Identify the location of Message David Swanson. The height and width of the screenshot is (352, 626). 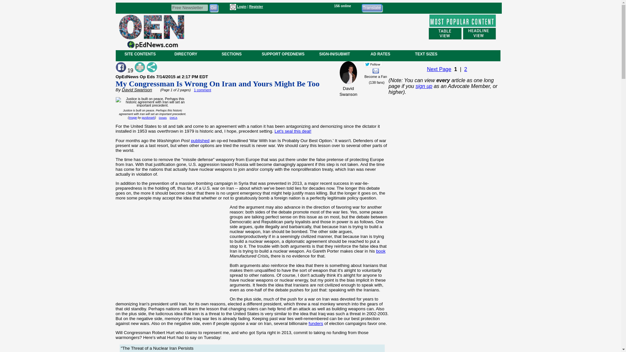
(376, 70).